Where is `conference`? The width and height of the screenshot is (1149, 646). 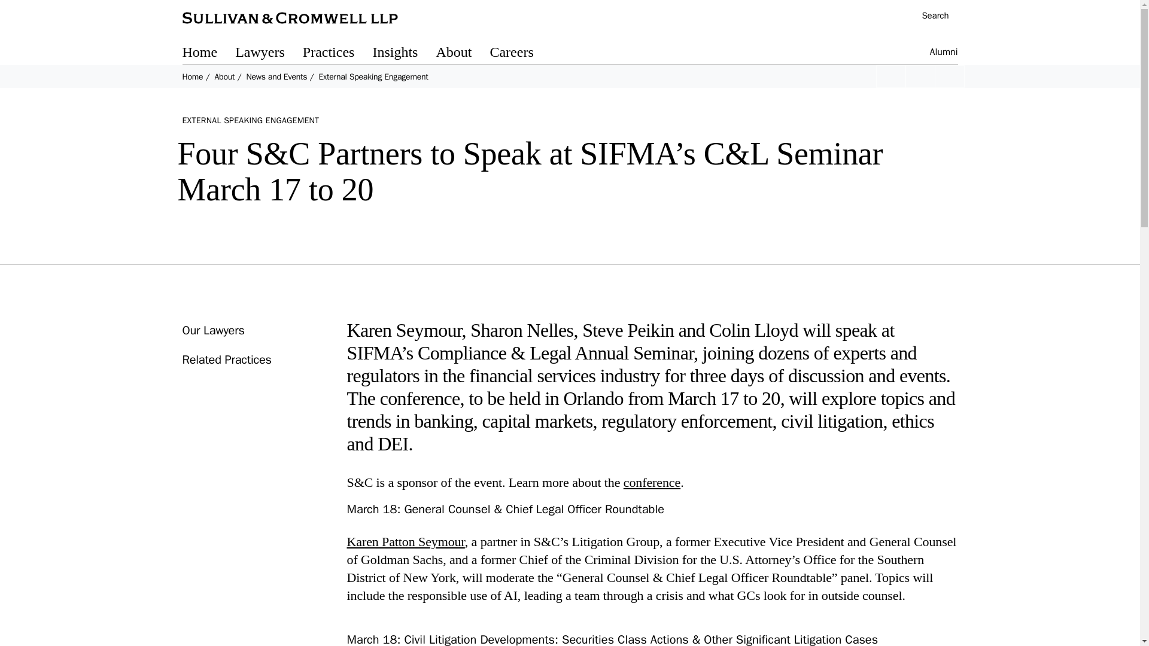
conference is located at coordinates (652, 482).